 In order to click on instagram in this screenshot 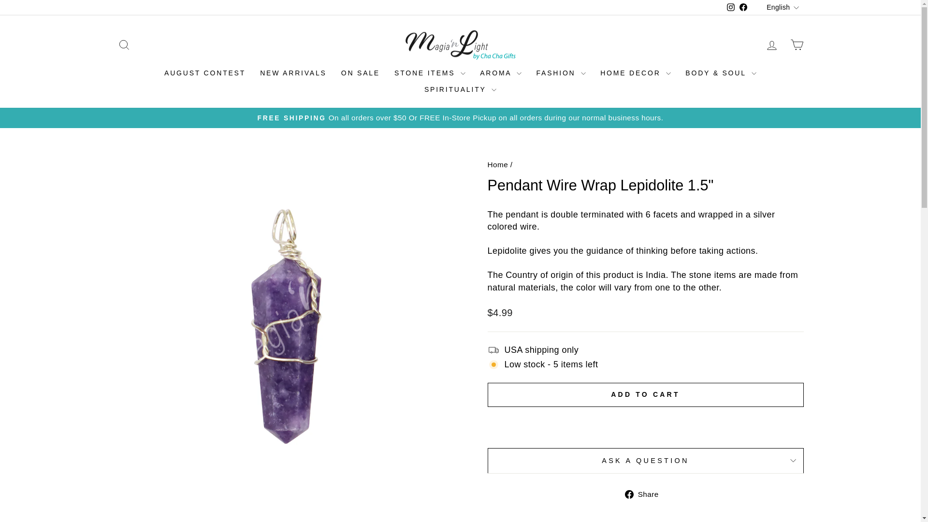, I will do `click(731, 7)`.